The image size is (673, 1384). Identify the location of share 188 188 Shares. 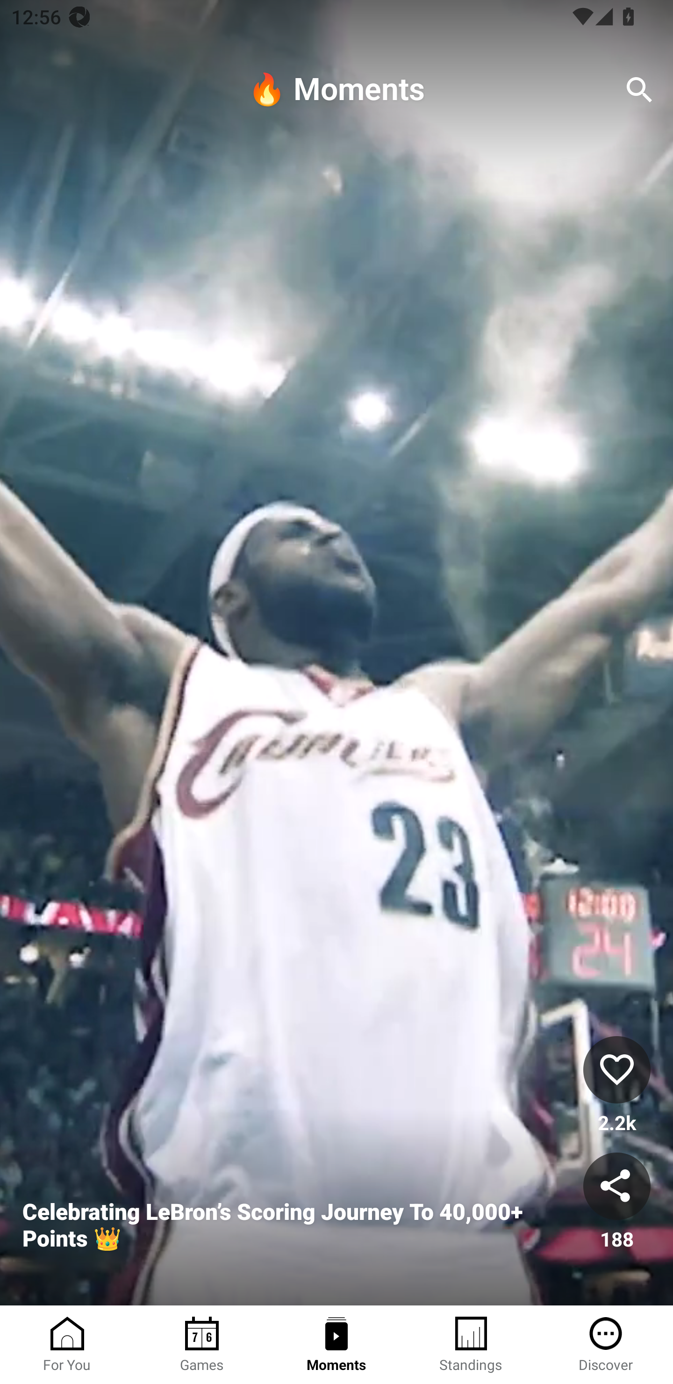
(617, 1203).